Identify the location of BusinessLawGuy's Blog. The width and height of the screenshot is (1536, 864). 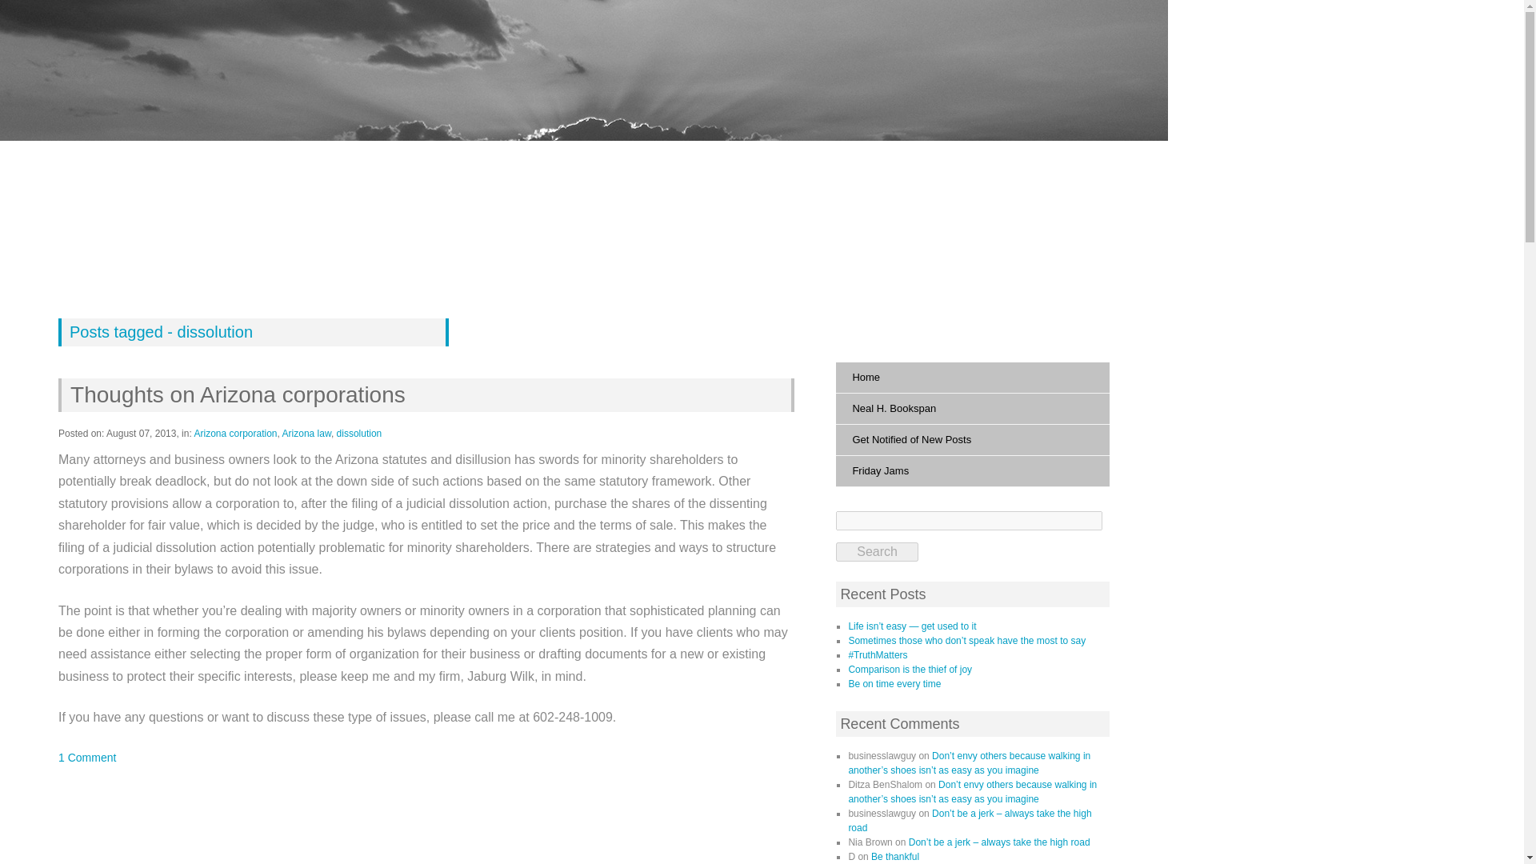
(221, 234).